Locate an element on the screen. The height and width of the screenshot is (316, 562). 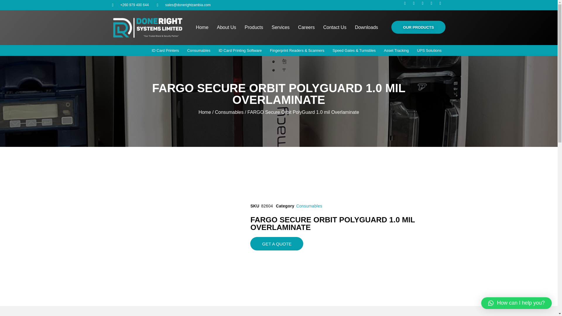
Home is located at coordinates (205, 112).